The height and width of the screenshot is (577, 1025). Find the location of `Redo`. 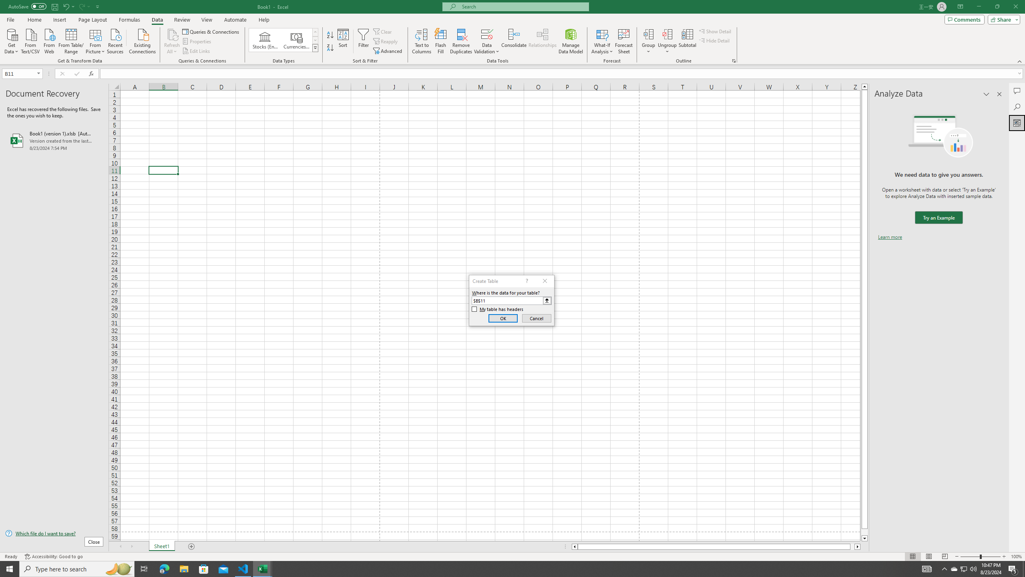

Redo is located at coordinates (84, 6).